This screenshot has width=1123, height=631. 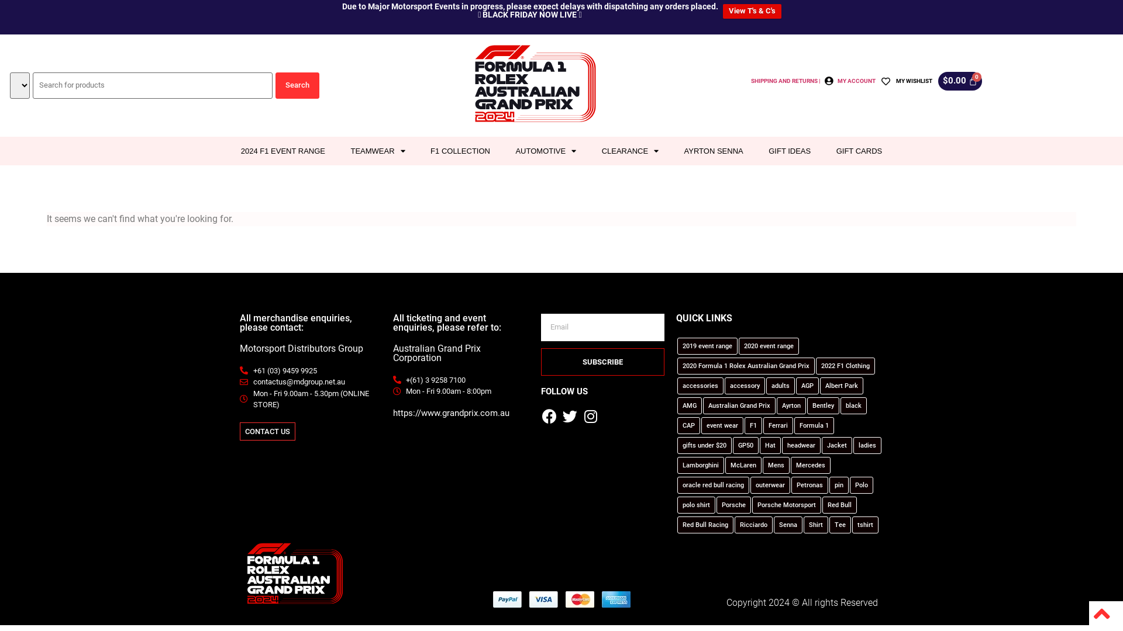 I want to click on 2019 event range, so click(x=708, y=346).